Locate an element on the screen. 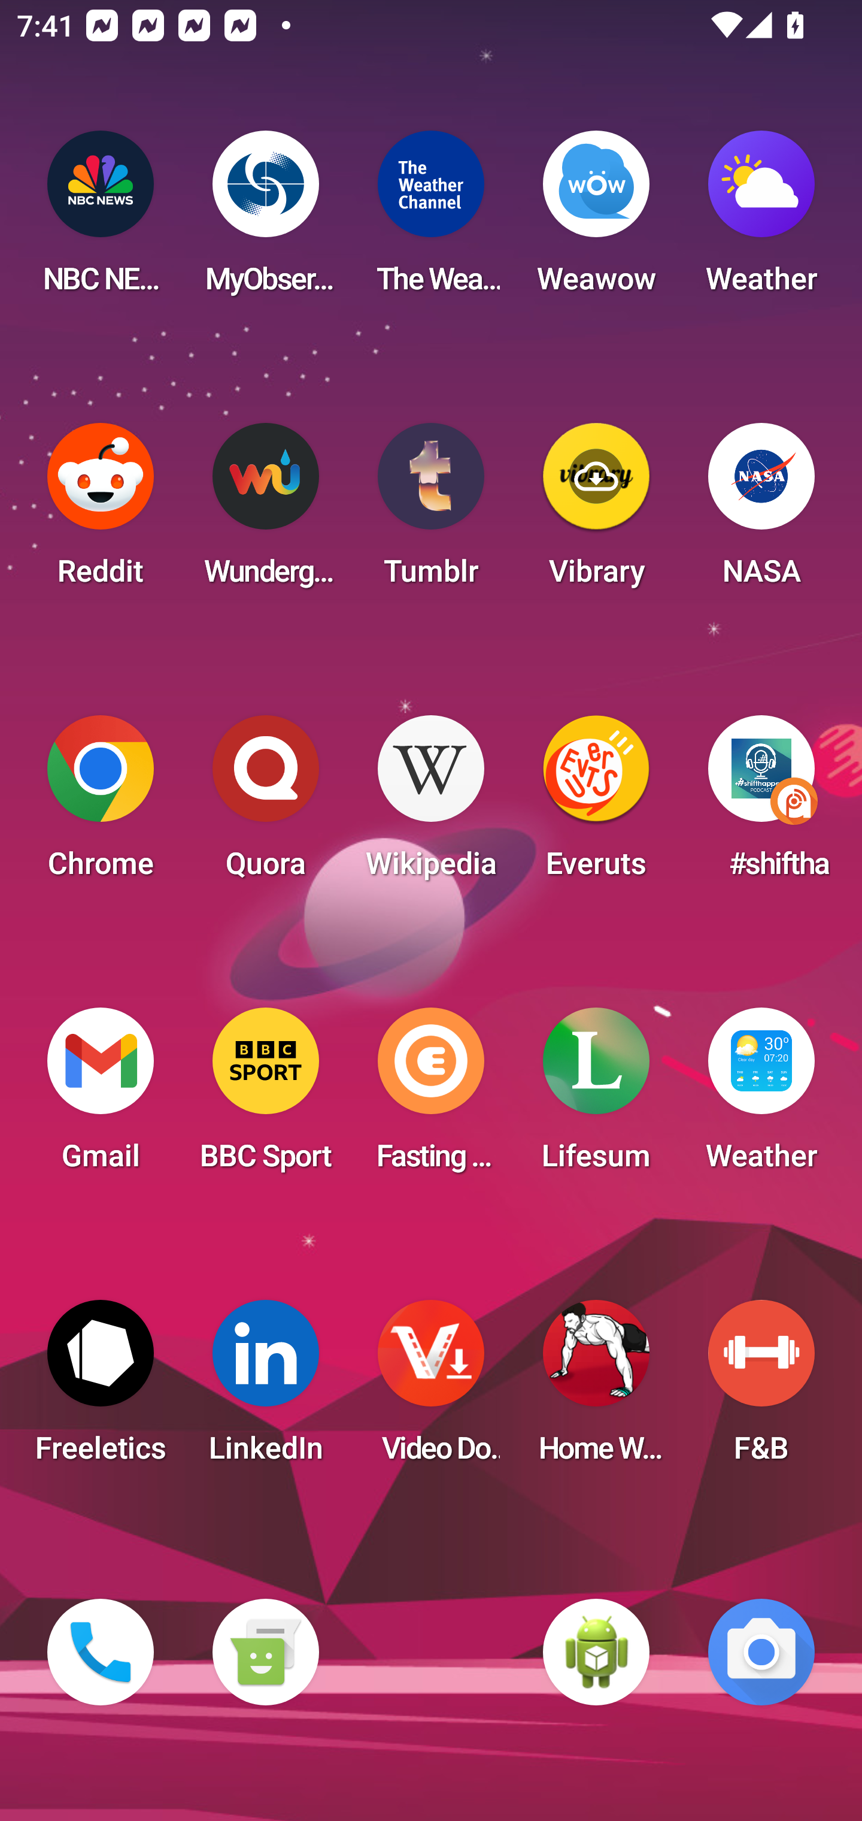  Video Downloader & Ace Player is located at coordinates (431, 1389).